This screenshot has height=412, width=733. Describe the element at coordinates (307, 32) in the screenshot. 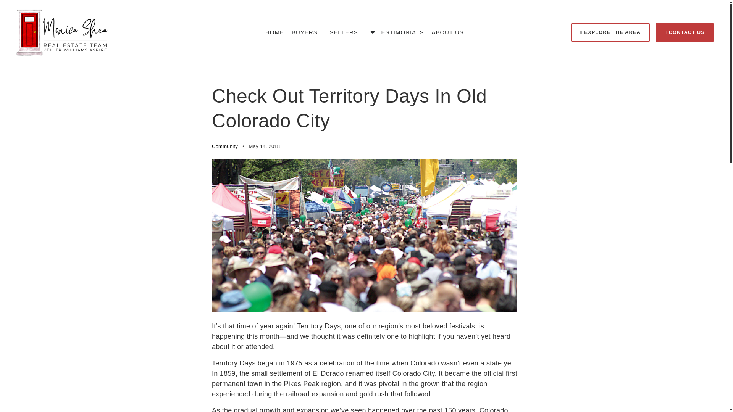

I see `Buyers Links` at that location.